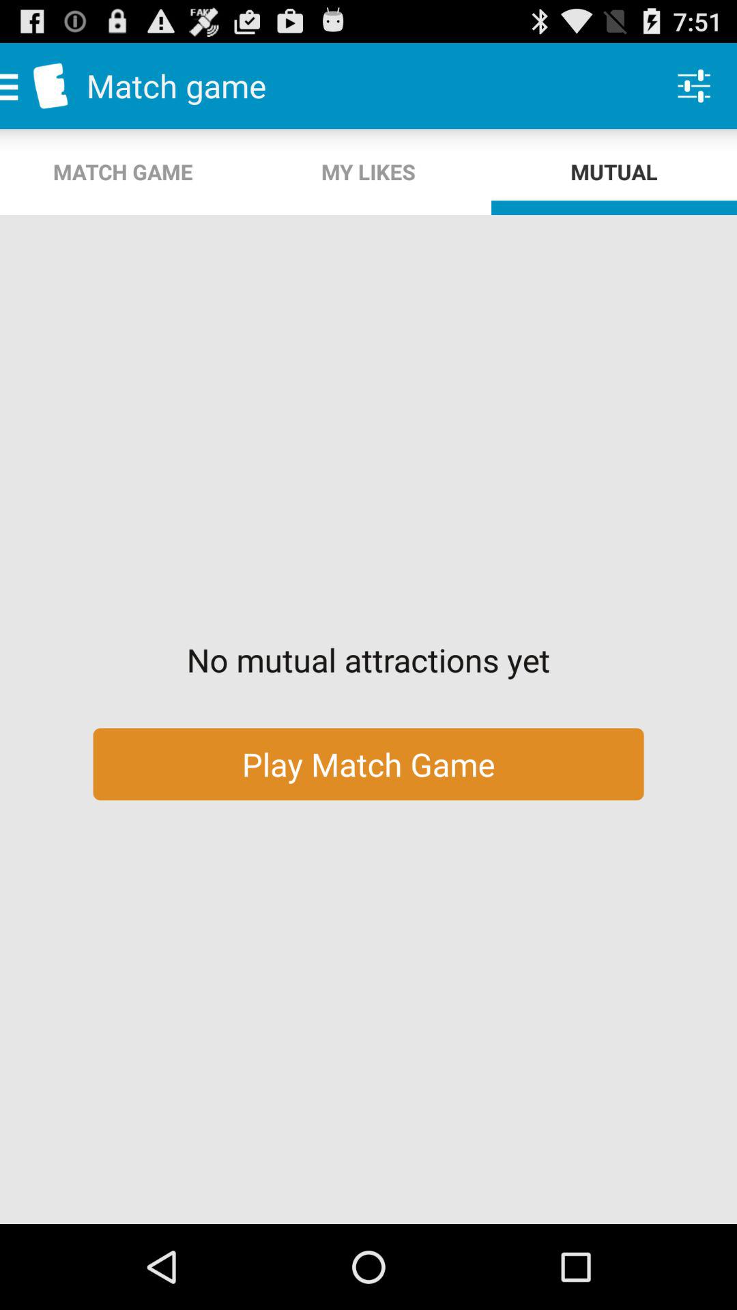 The width and height of the screenshot is (737, 1310). Describe the element at coordinates (369, 172) in the screenshot. I see `click app next to the mutual app` at that location.